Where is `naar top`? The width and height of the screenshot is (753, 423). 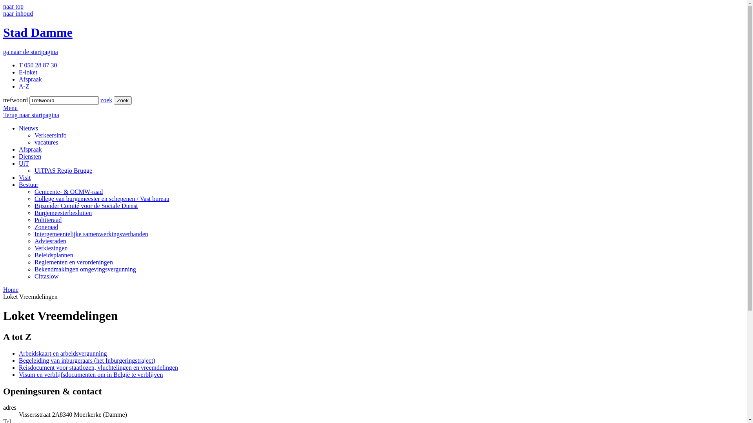 naar top is located at coordinates (13, 6).